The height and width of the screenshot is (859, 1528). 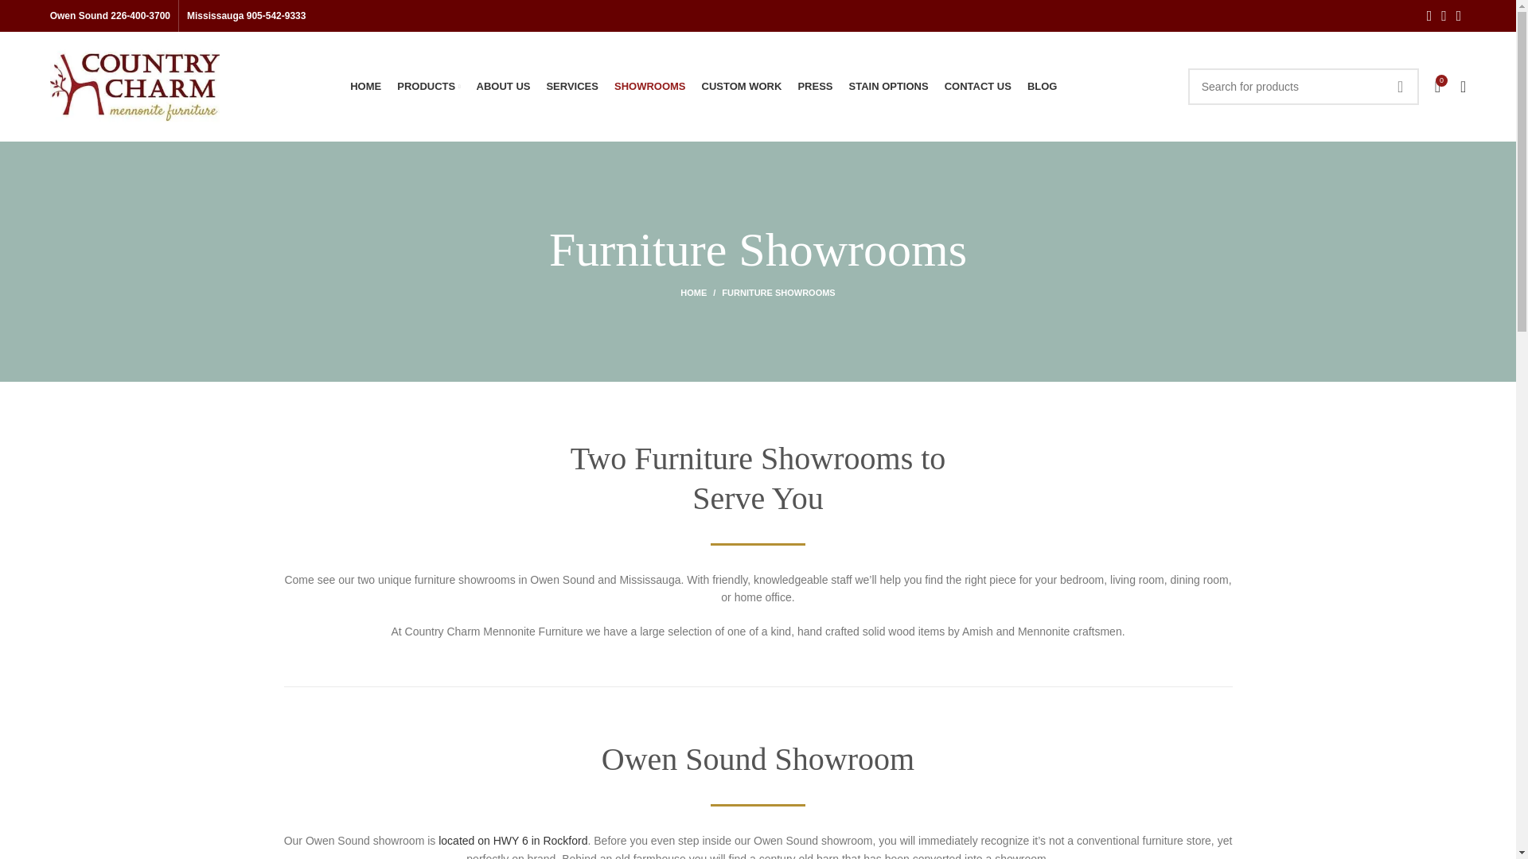 What do you see at coordinates (1304, 86) in the screenshot?
I see `Search for products` at bounding box center [1304, 86].